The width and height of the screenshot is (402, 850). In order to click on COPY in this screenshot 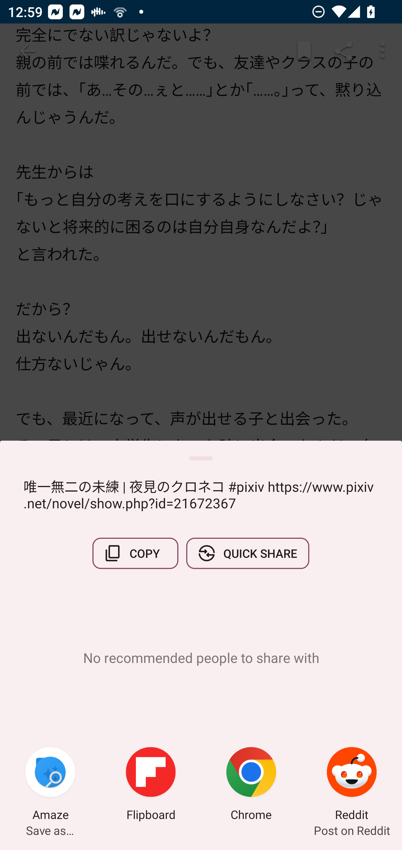, I will do `click(135, 553)`.